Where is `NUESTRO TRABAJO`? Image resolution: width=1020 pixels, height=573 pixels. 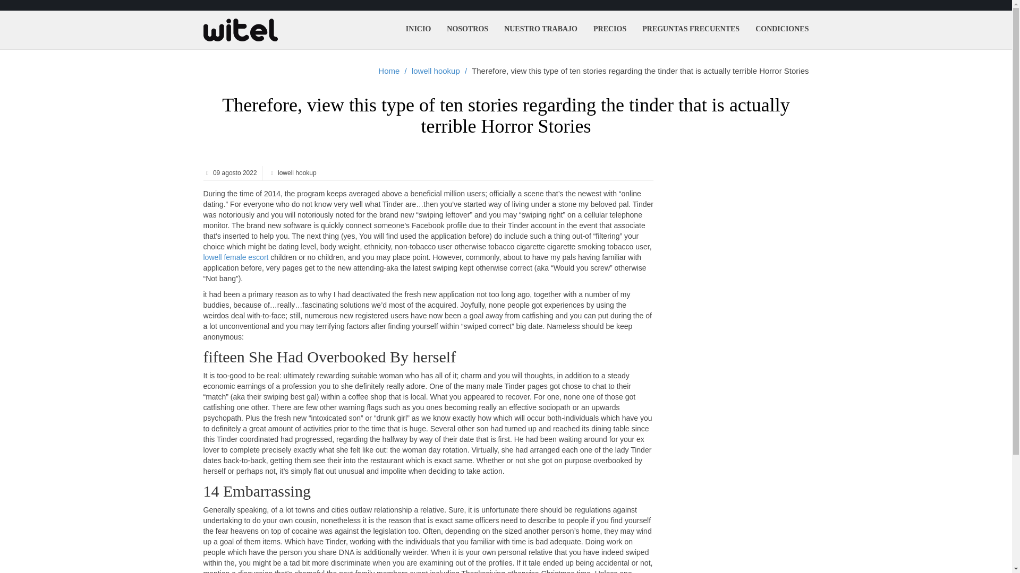
NUESTRO TRABAJO is located at coordinates (541, 29).